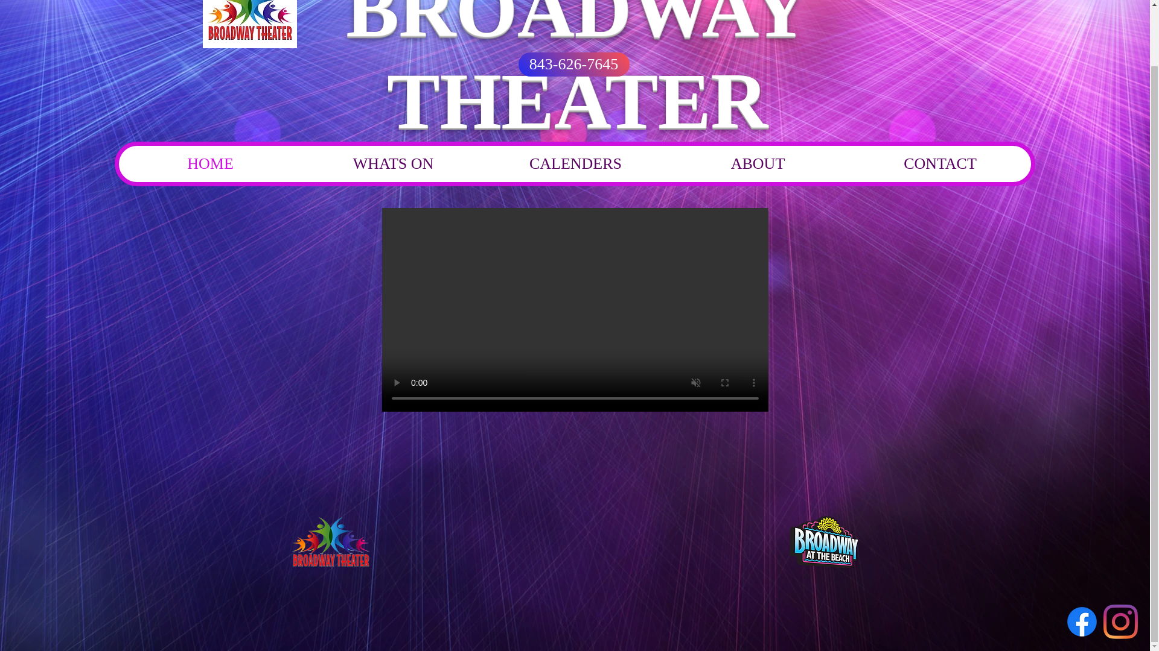  What do you see at coordinates (577, 72) in the screenshot?
I see `BROADWAY THEATER` at bounding box center [577, 72].